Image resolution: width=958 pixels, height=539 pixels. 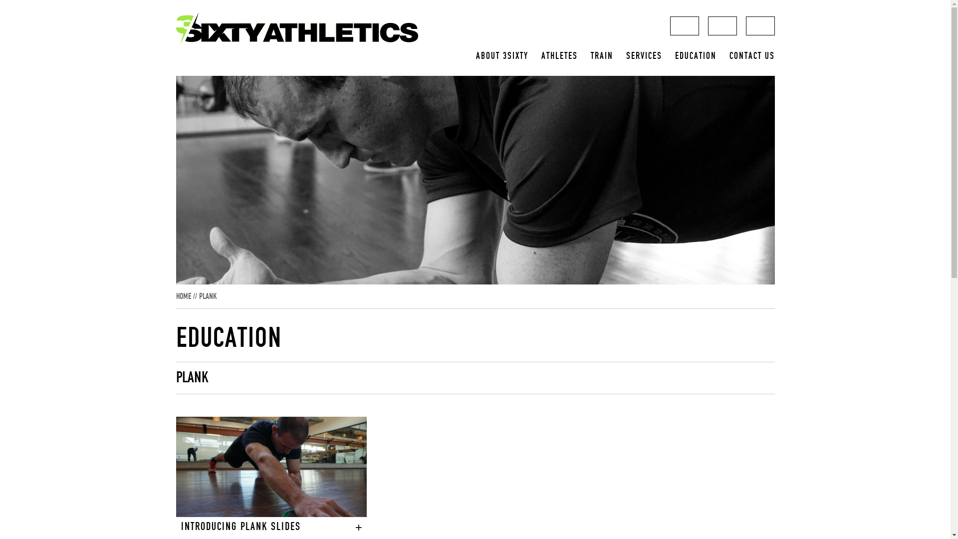 I want to click on HOME, so click(x=183, y=296).